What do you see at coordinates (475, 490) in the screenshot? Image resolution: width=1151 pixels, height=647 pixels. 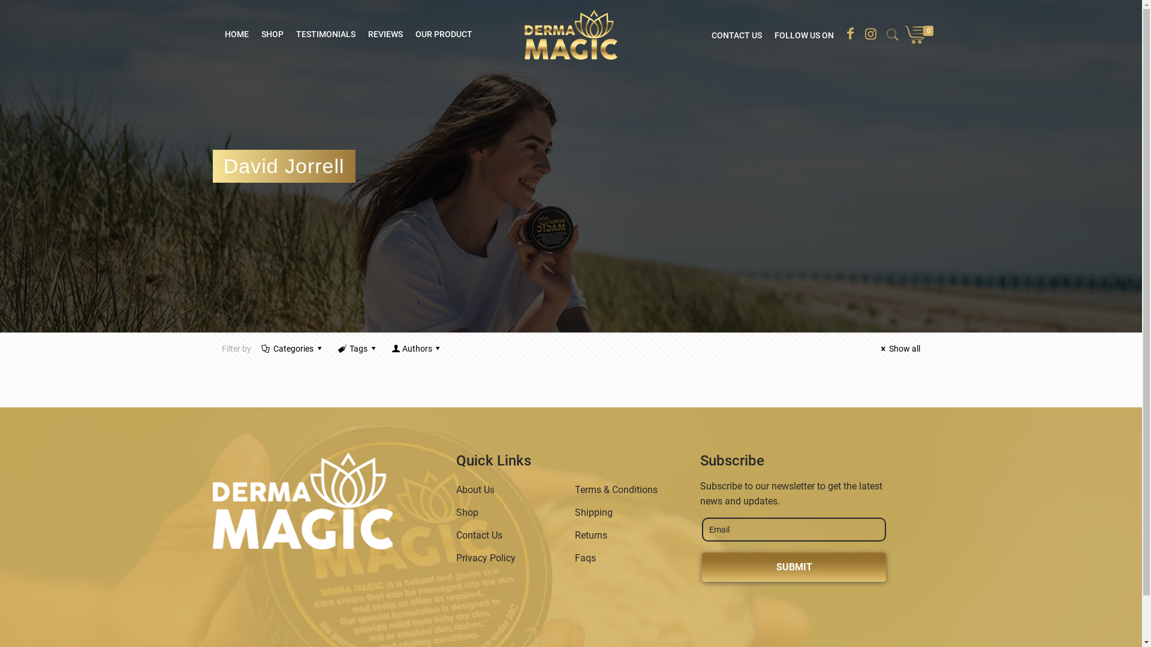 I see `About Us` at bounding box center [475, 490].